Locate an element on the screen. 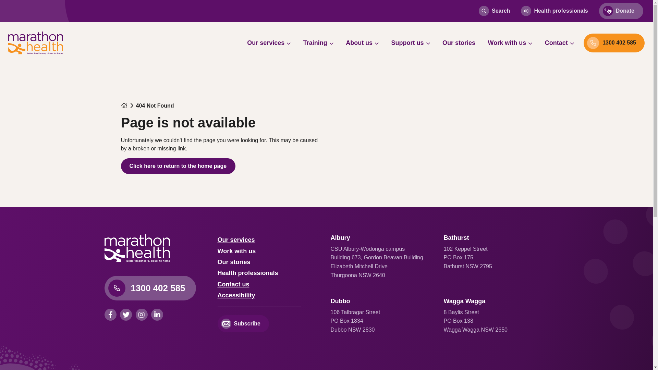  Our services is located at coordinates (269, 43).